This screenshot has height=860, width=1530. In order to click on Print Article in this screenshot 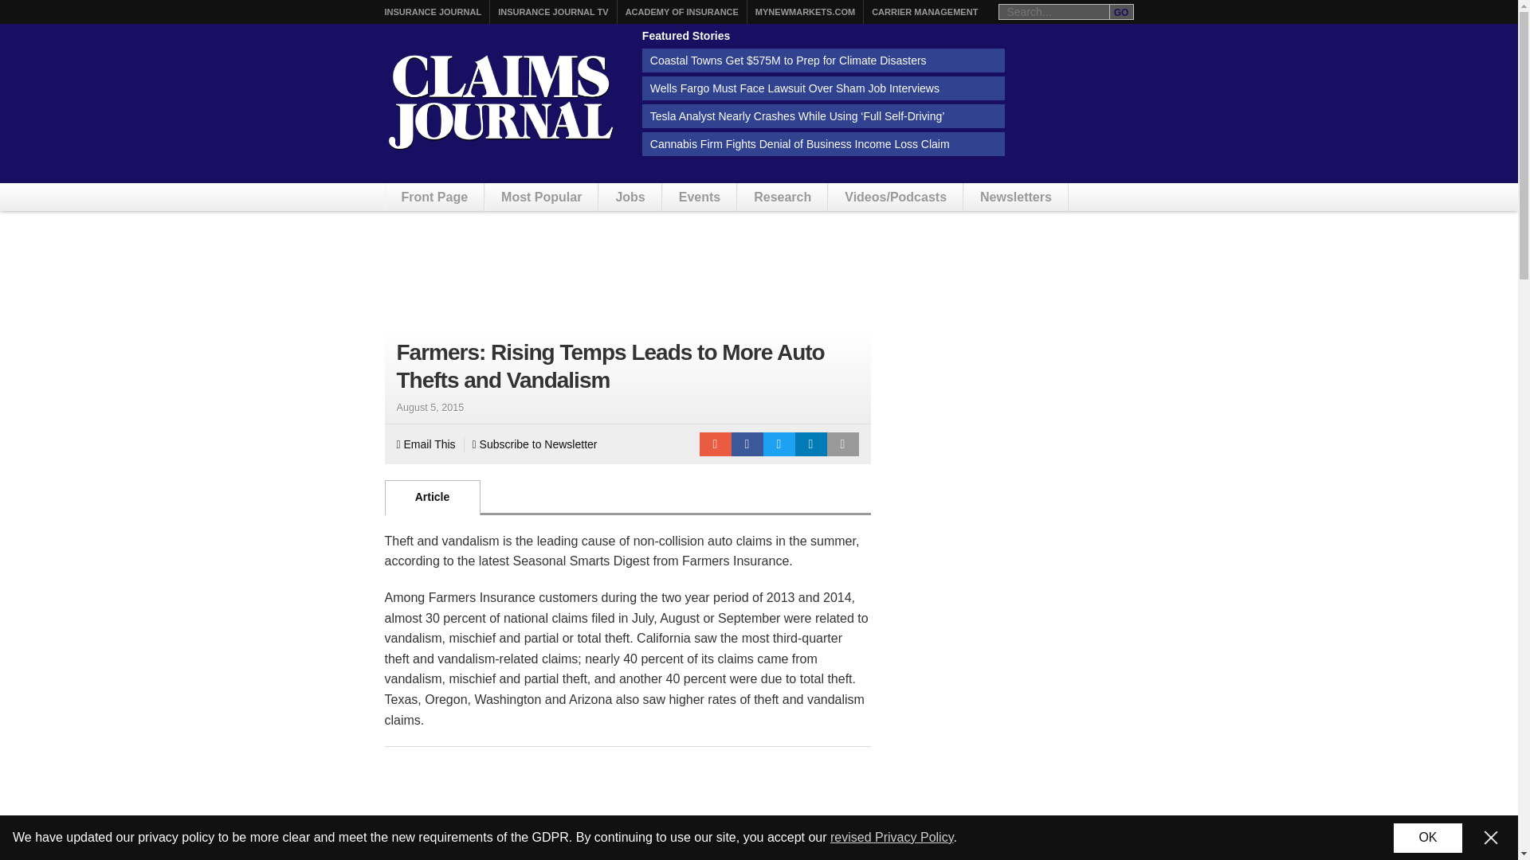, I will do `click(843, 444)`.